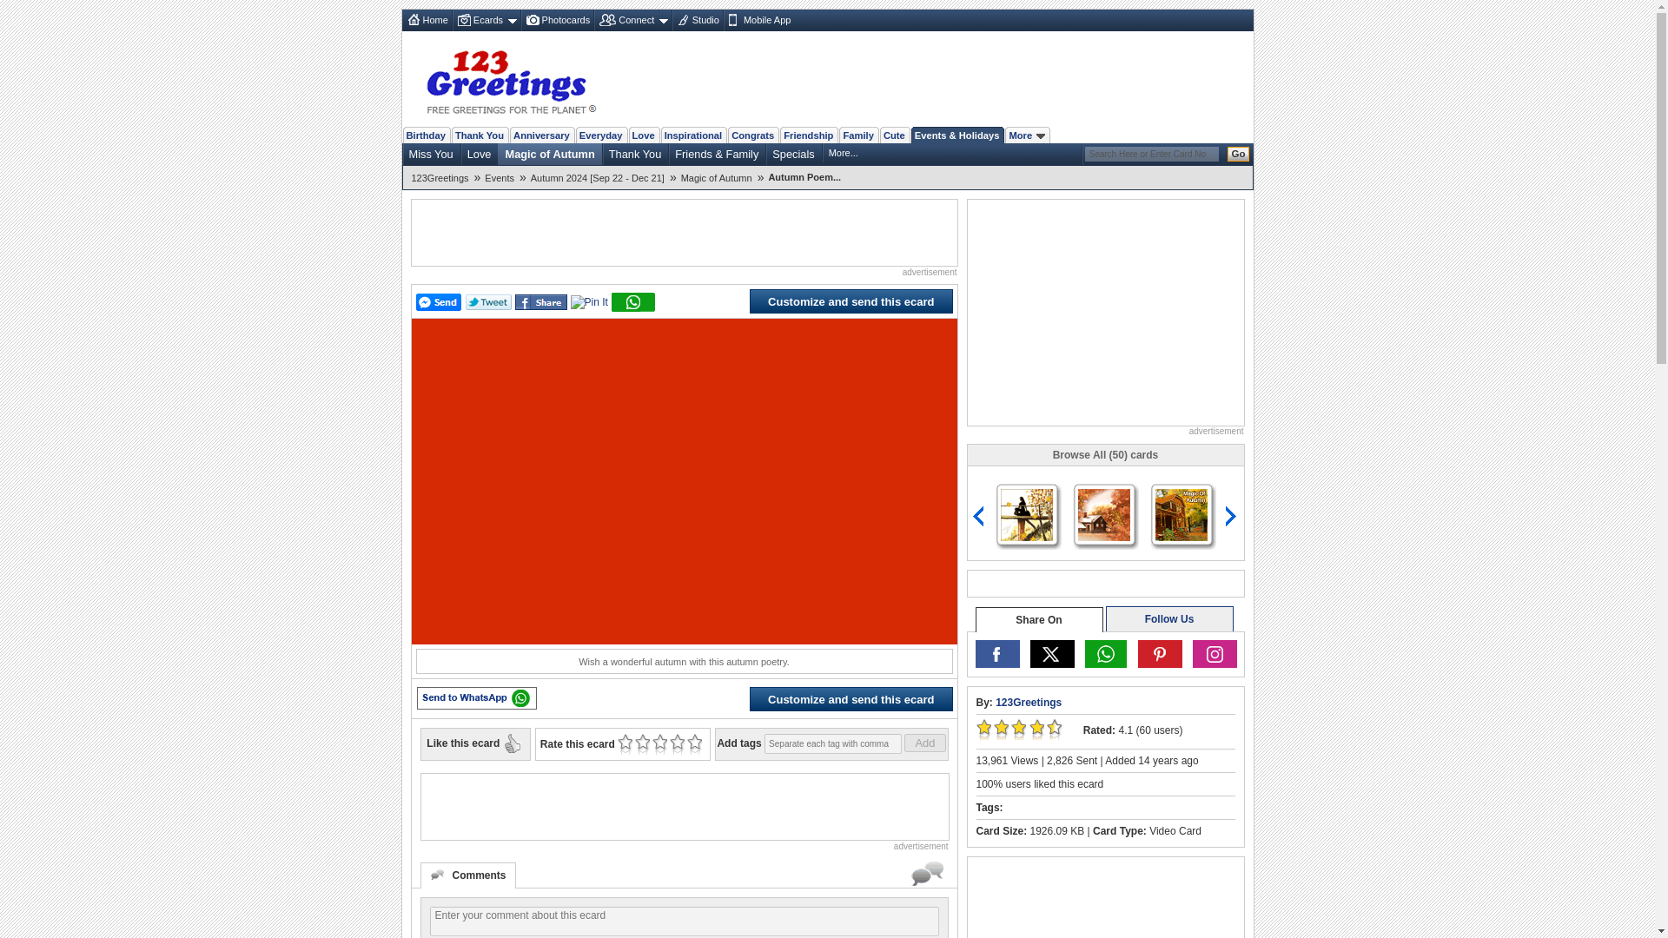  Describe the element at coordinates (557, 19) in the screenshot. I see `Photocards` at that location.